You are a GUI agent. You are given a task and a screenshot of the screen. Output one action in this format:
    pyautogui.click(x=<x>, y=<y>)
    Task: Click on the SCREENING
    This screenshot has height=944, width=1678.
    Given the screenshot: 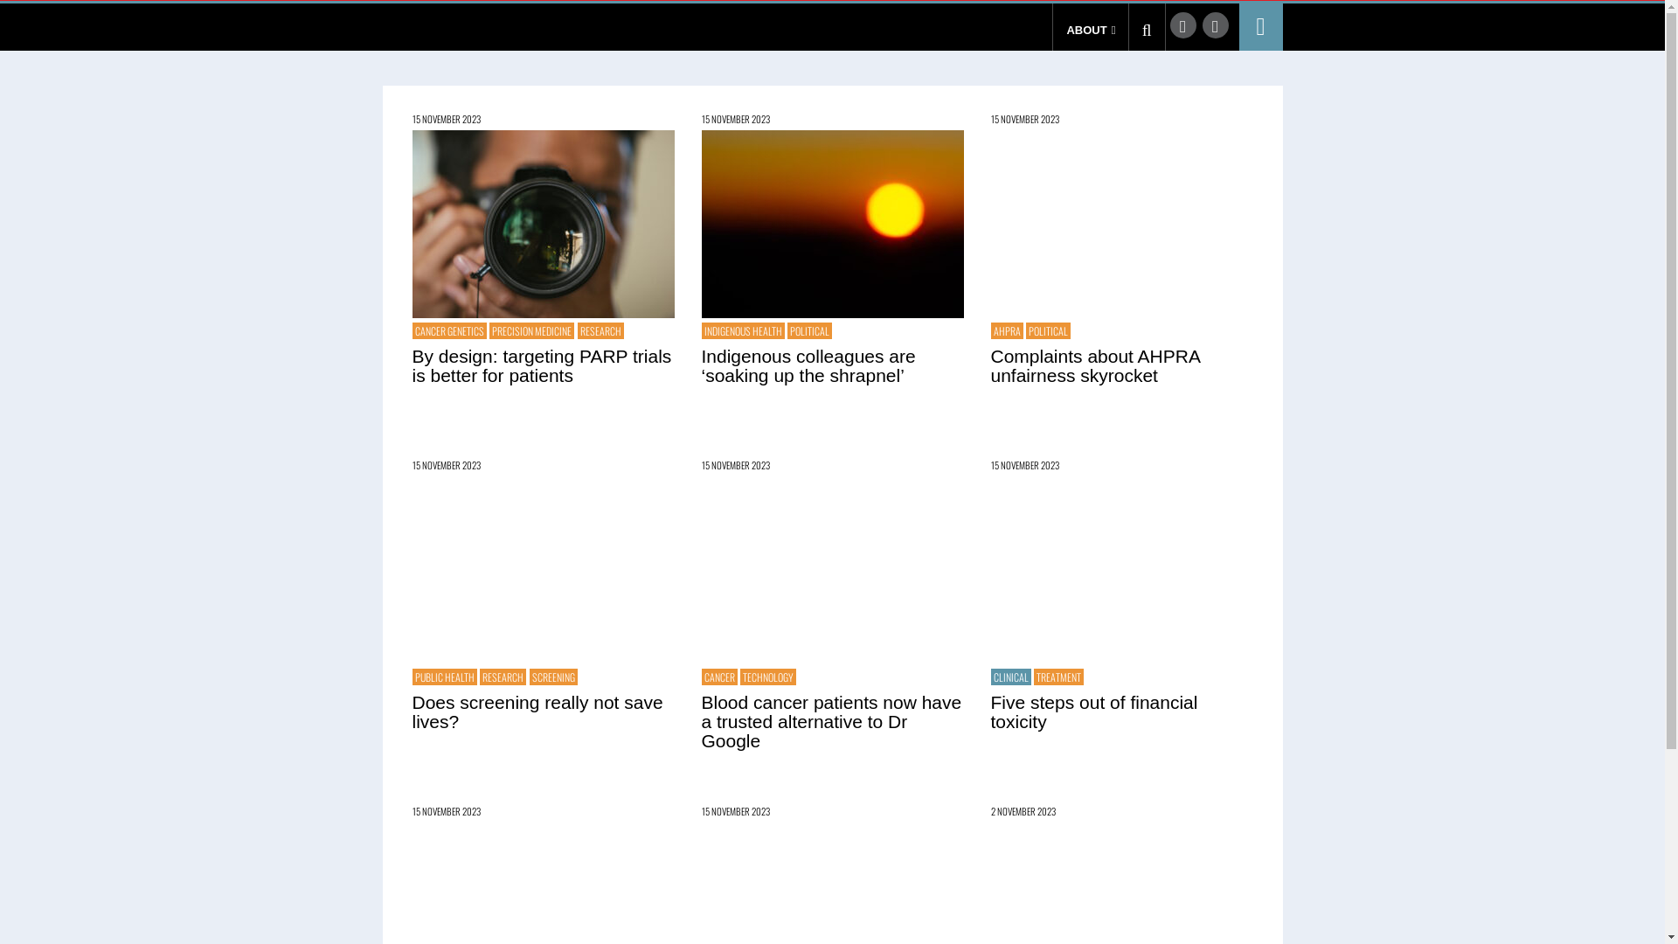 What is the action you would take?
    pyautogui.click(x=554, y=677)
    